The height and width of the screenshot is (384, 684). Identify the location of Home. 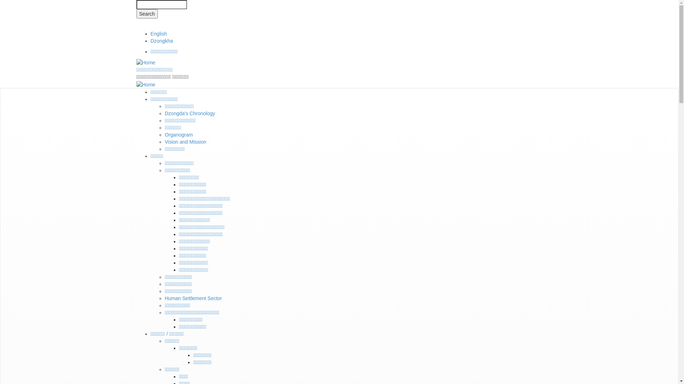
(145, 62).